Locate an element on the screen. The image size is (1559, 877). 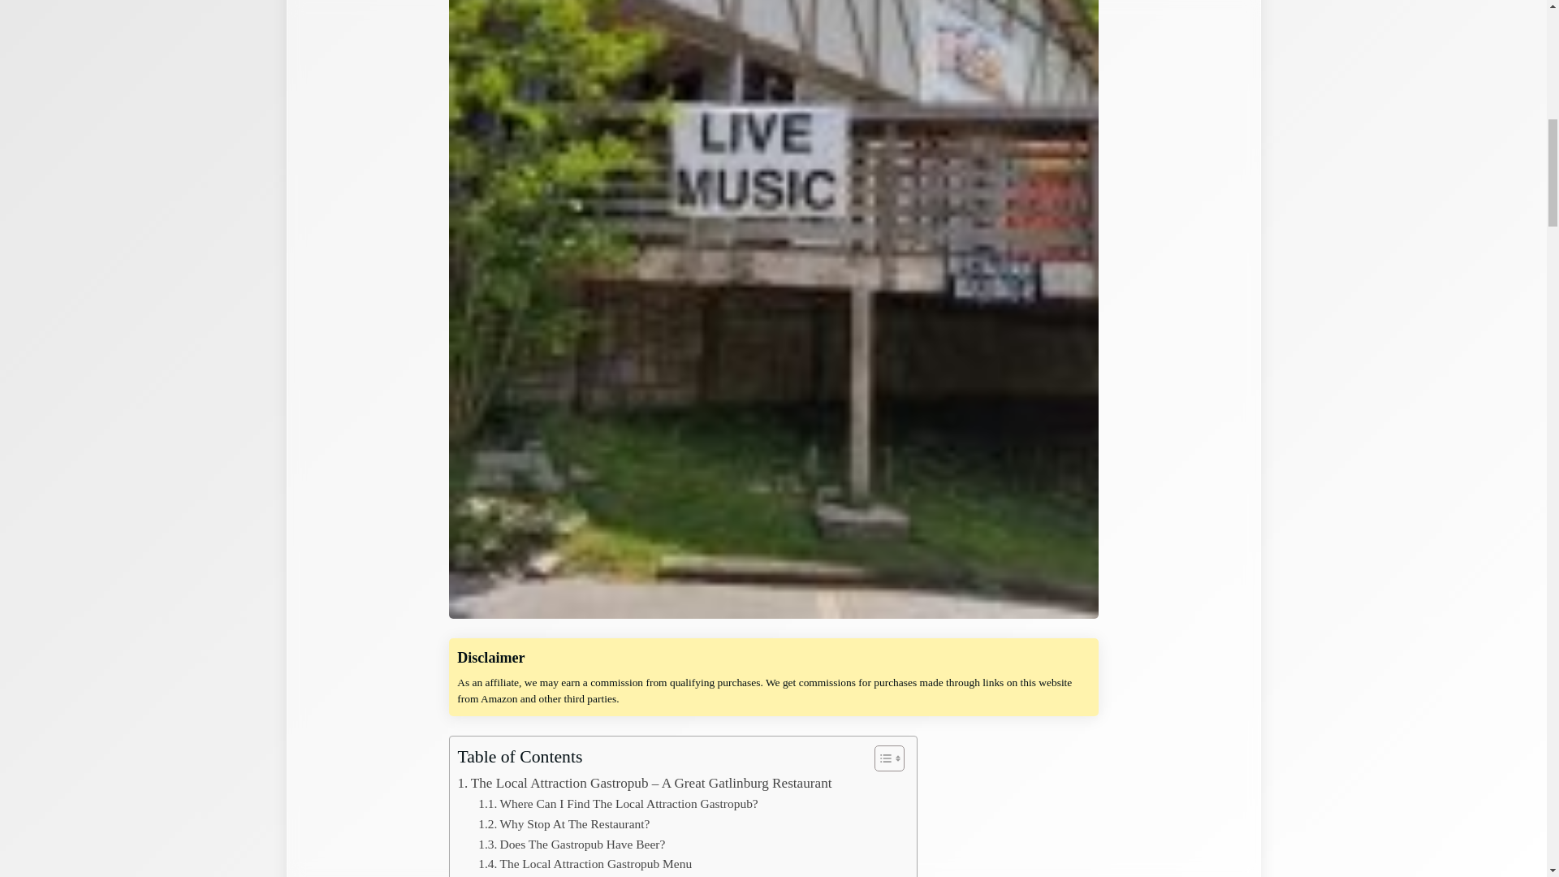
Does The Gastropub Have Beer? is located at coordinates (572, 845).